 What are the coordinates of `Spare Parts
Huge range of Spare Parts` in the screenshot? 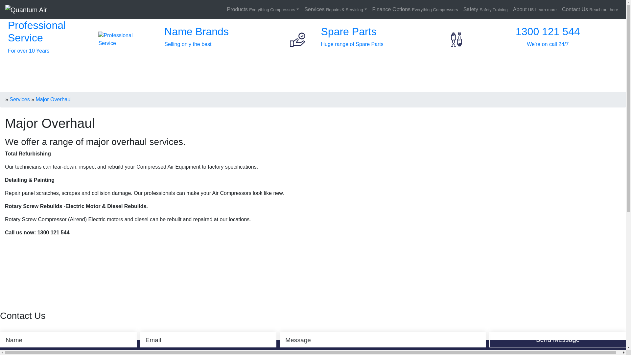 It's located at (391, 39).